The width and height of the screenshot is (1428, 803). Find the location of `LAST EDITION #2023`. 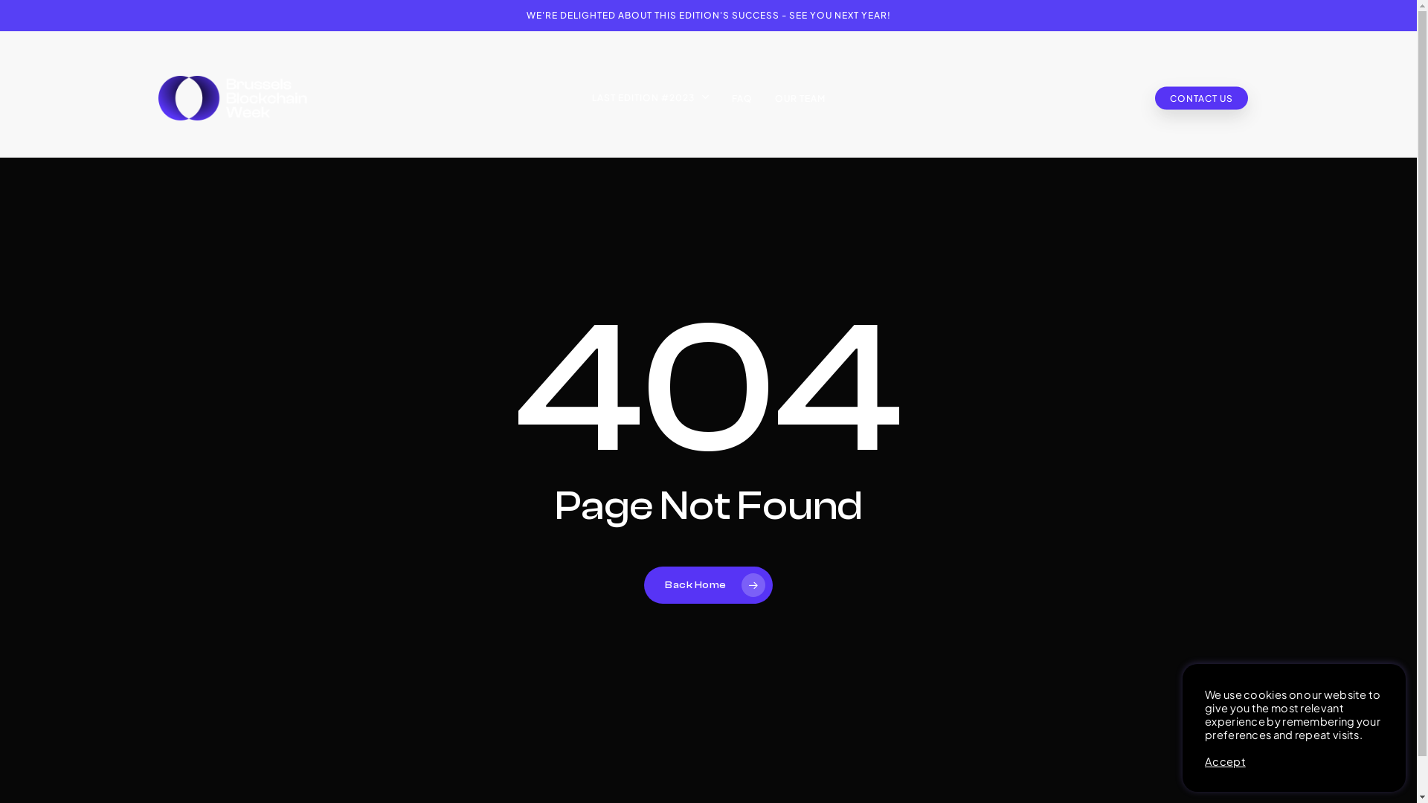

LAST EDITION #2023 is located at coordinates (650, 98).